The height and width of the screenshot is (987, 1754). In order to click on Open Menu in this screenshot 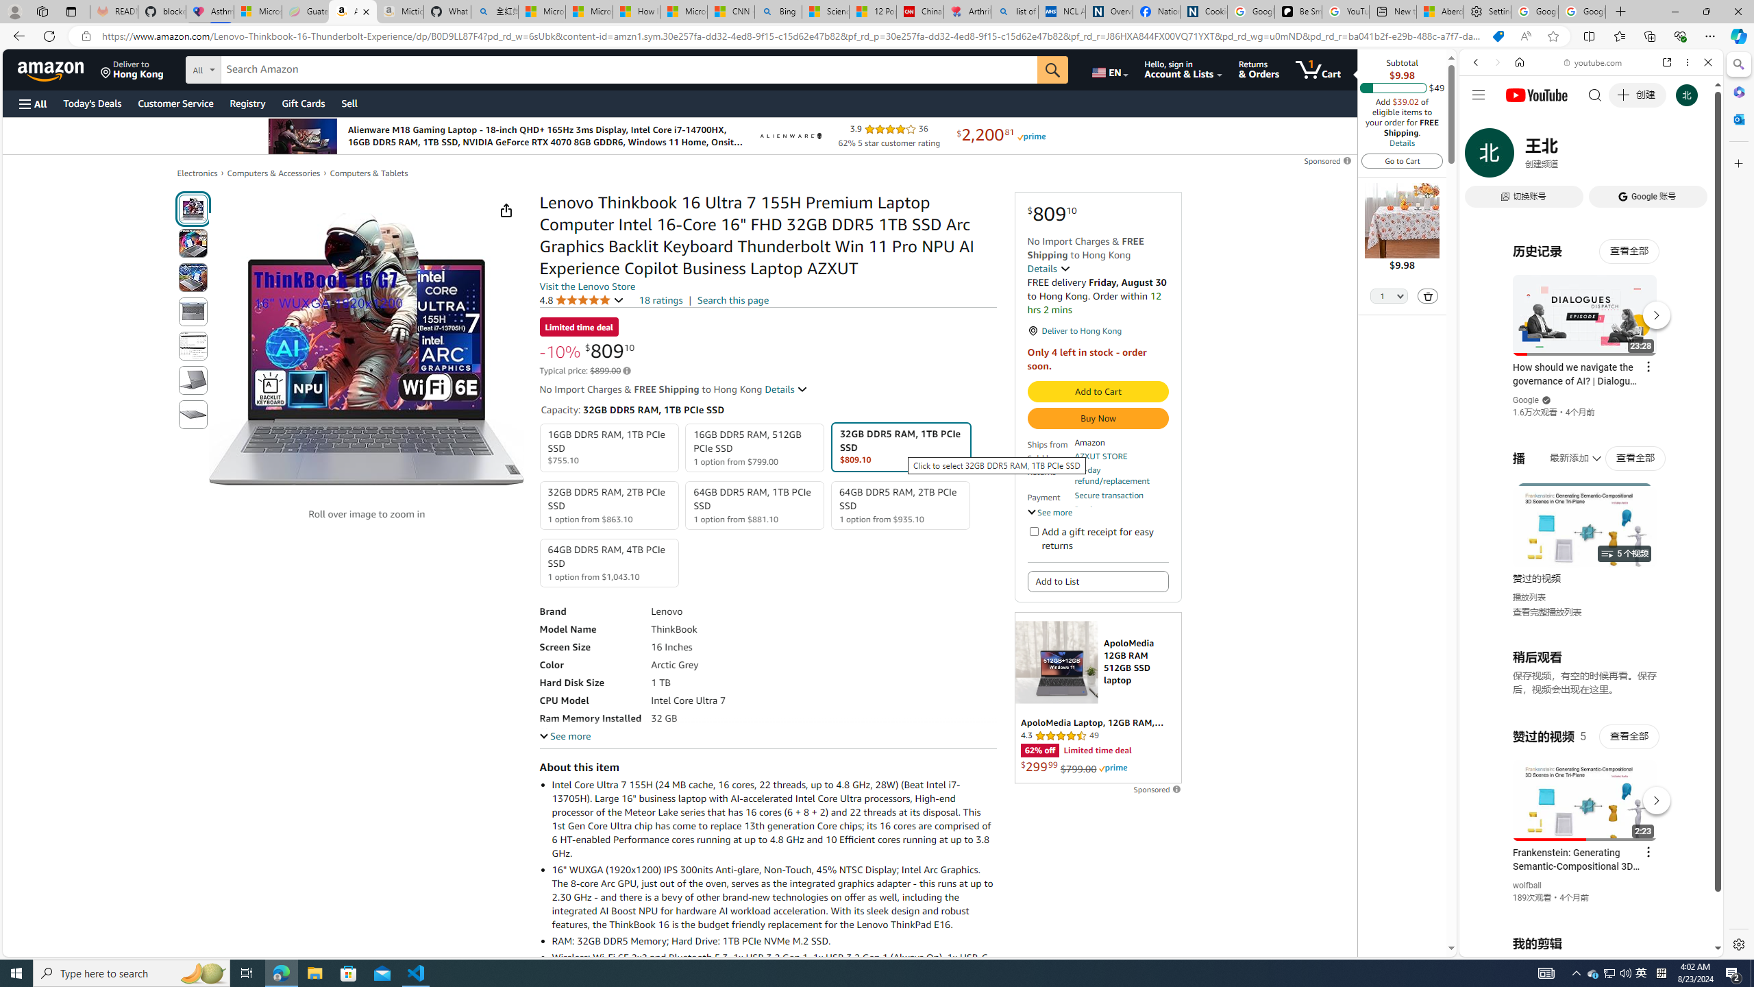, I will do `click(32, 104)`.